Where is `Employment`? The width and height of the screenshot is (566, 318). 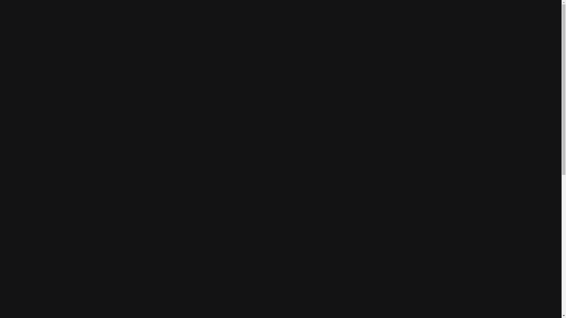 Employment is located at coordinates (207, 20).